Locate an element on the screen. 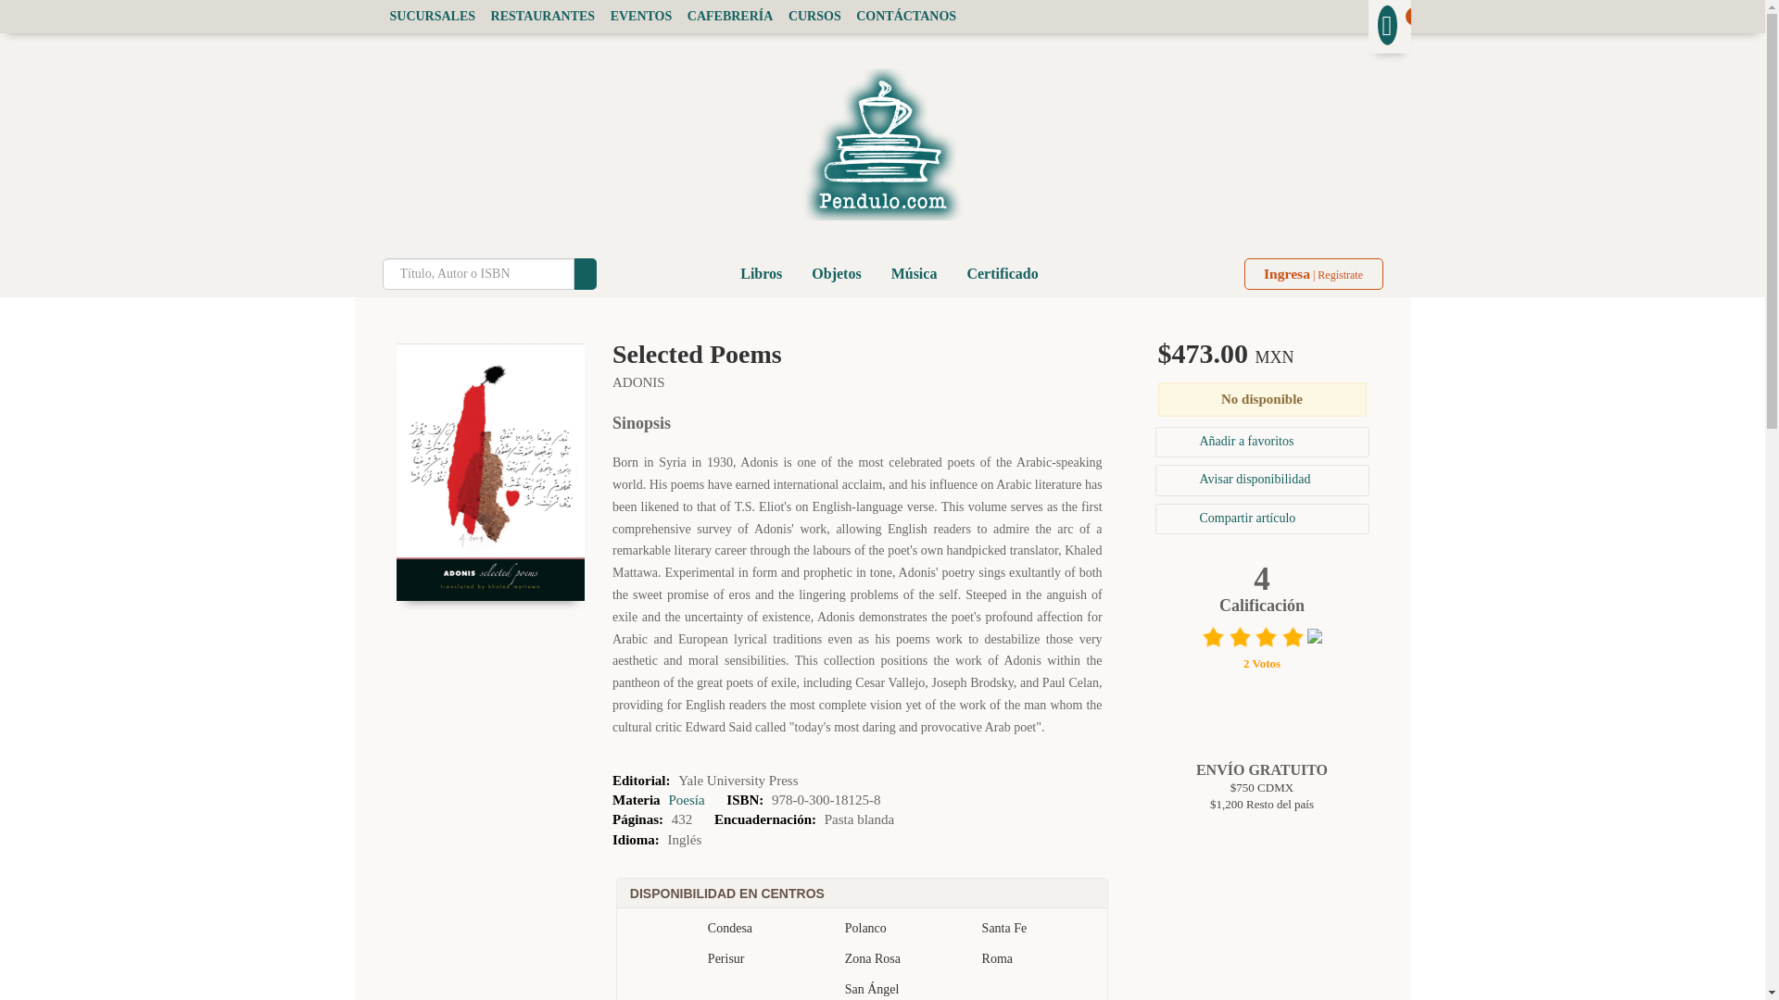  Libros is located at coordinates (762, 274).